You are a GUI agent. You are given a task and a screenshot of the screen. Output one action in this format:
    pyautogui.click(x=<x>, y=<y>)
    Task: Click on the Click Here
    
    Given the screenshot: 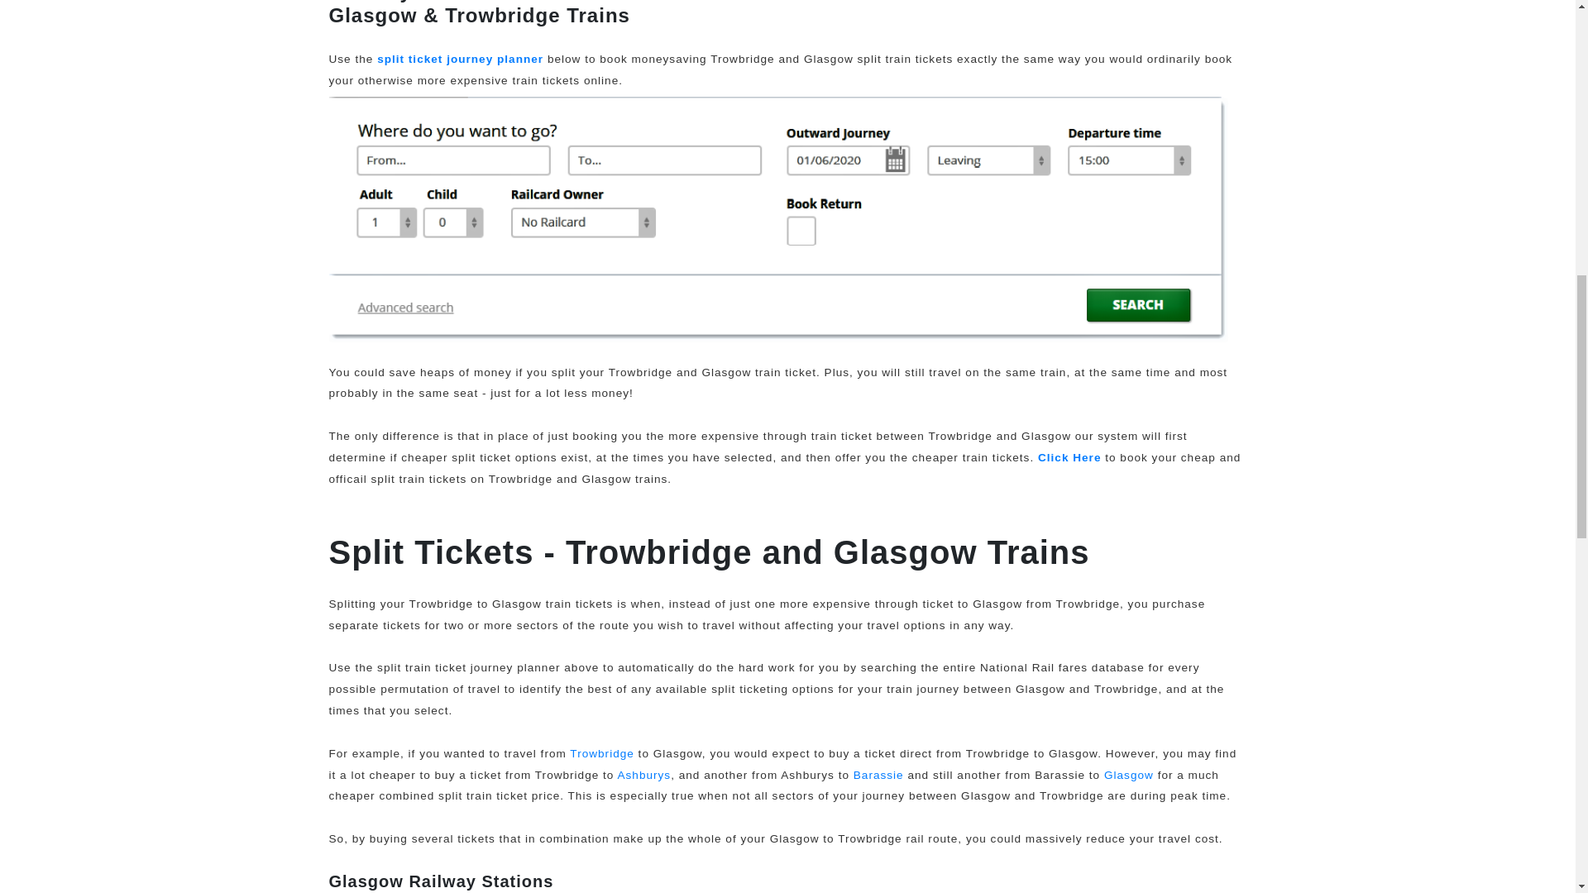 What is the action you would take?
    pyautogui.click(x=1070, y=457)
    